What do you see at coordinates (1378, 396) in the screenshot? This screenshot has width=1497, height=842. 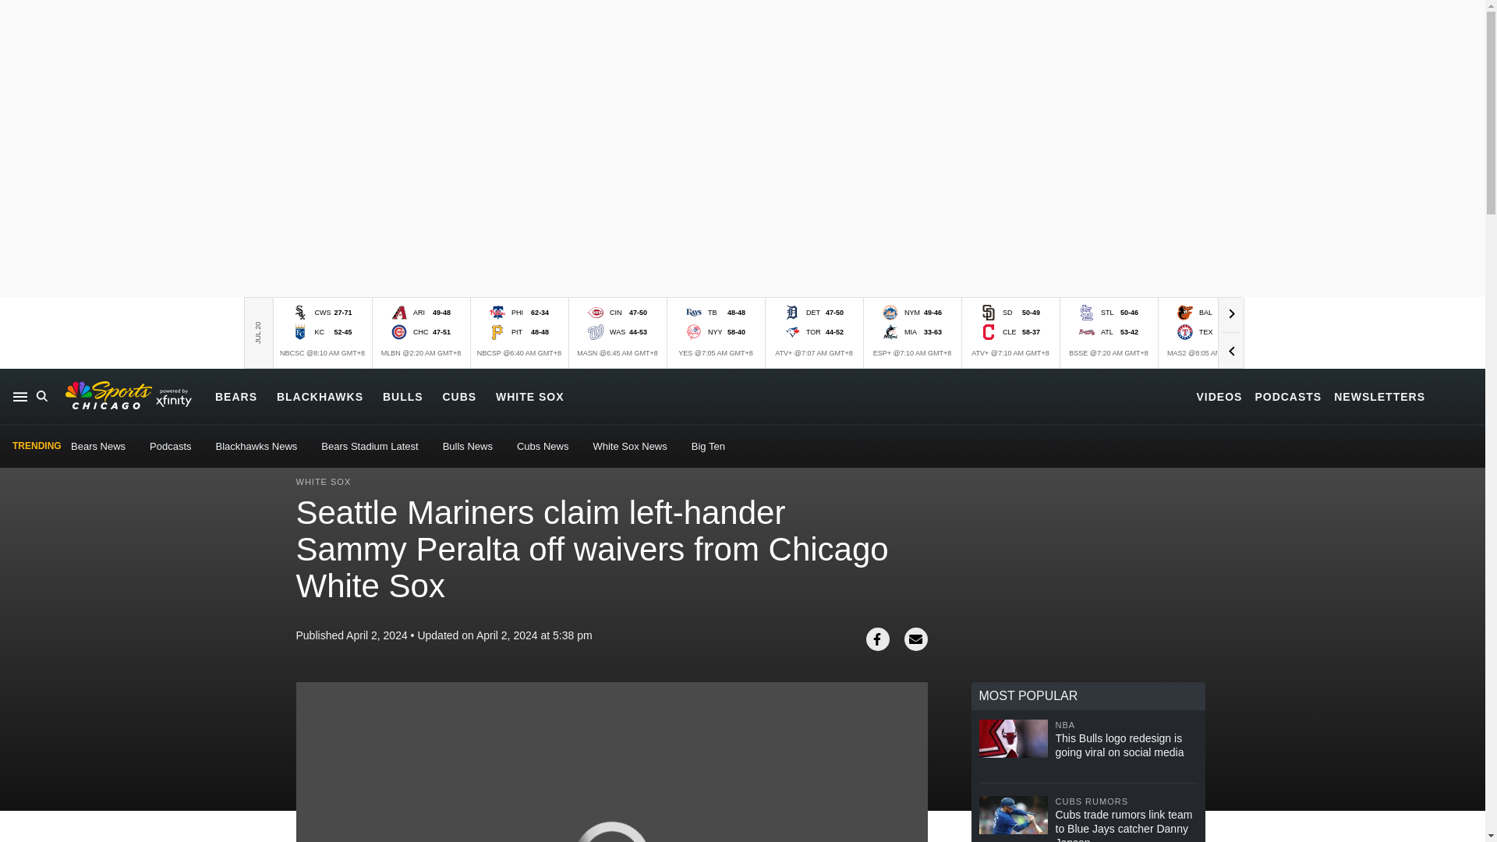 I see `NEWSLETTERS` at bounding box center [1378, 396].